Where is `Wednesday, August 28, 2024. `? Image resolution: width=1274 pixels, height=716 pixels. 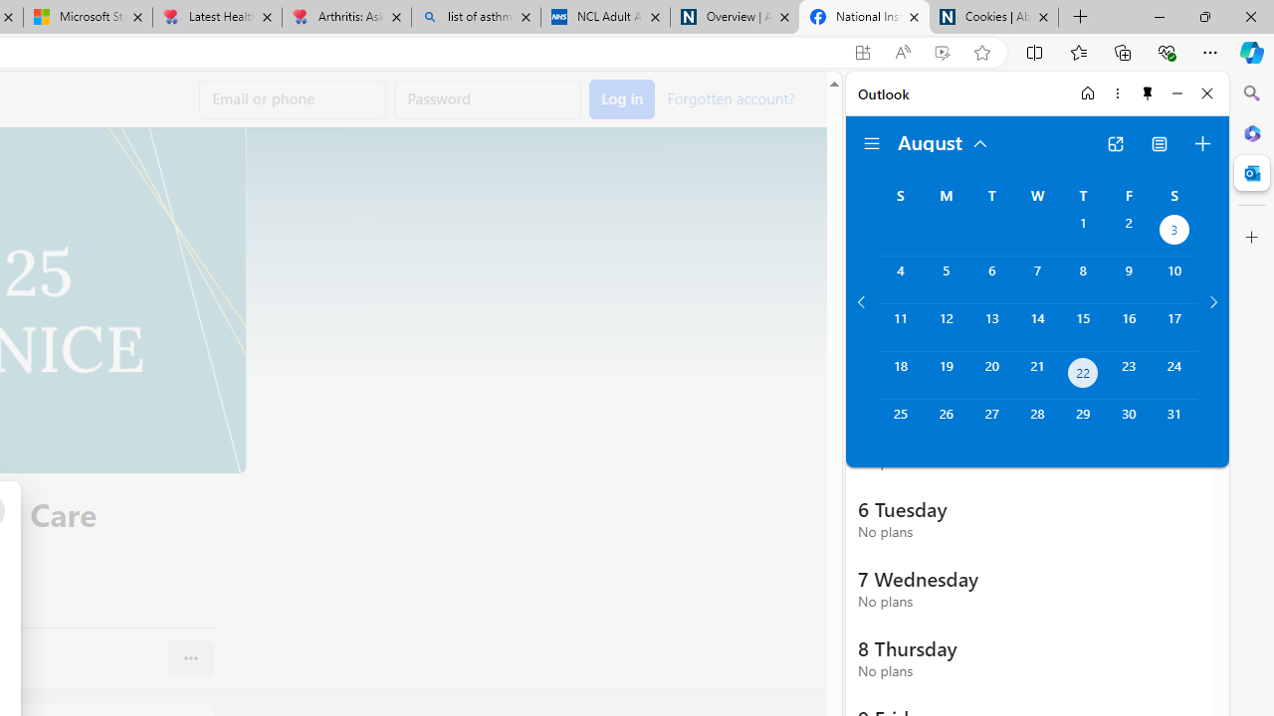
Wednesday, August 28, 2024.  is located at coordinates (1037, 424).